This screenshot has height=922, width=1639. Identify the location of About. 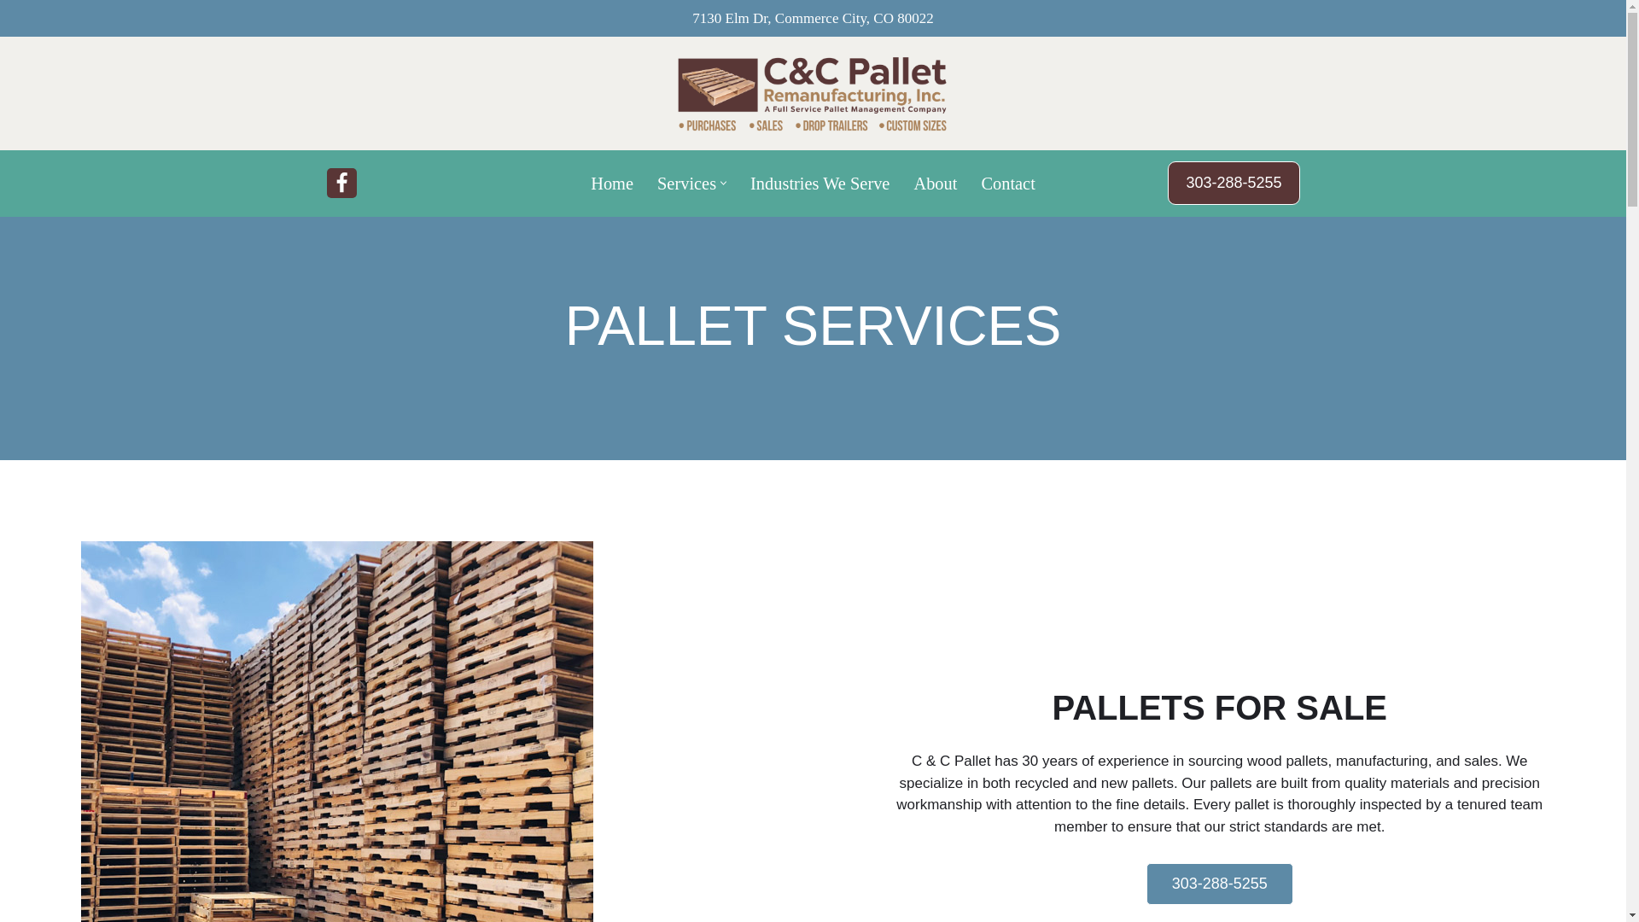
(935, 183).